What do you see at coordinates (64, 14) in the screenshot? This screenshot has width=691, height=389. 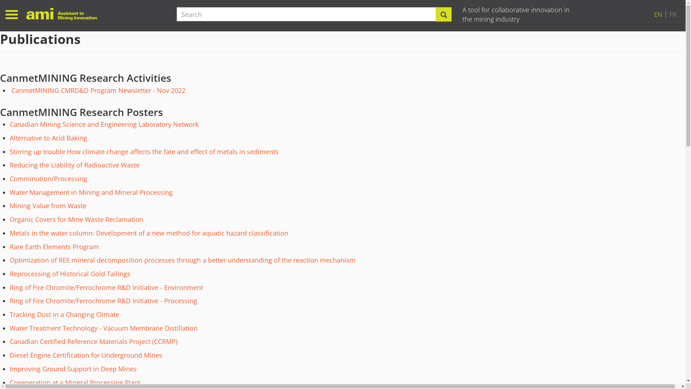 I see `Home` at bounding box center [64, 14].